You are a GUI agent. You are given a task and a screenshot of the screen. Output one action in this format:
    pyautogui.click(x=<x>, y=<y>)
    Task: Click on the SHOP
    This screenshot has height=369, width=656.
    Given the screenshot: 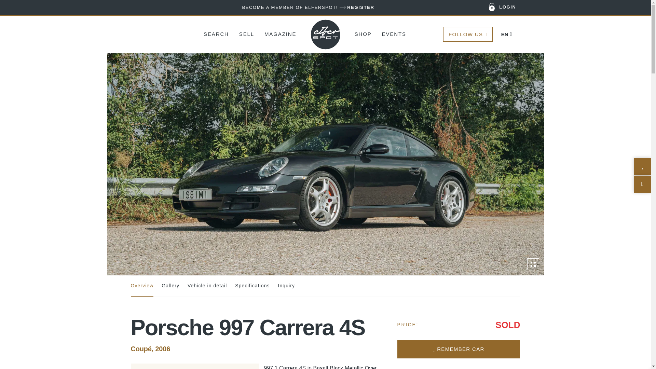 What is the action you would take?
    pyautogui.click(x=363, y=33)
    